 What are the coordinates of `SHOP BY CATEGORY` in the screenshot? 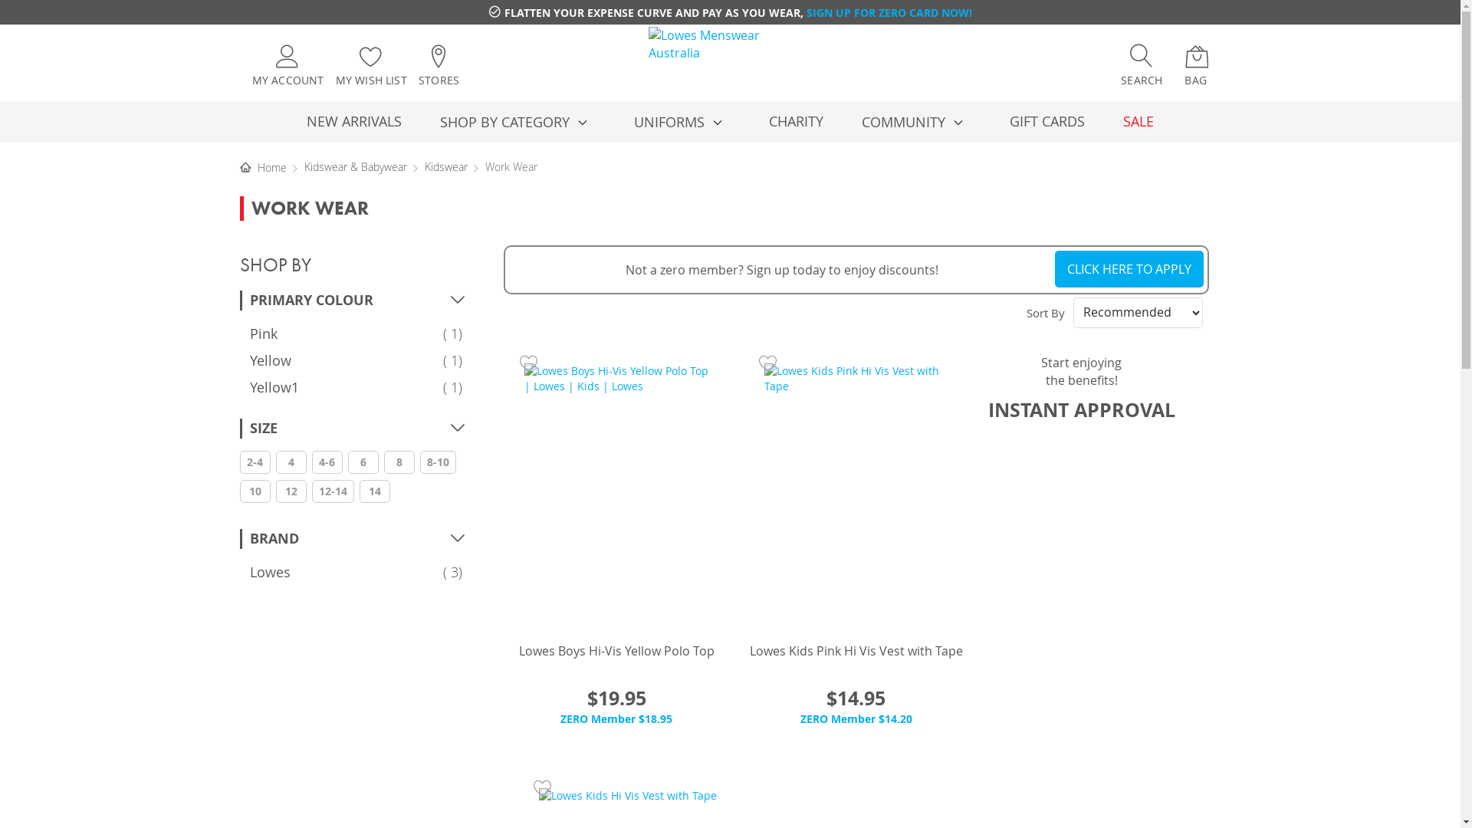 It's located at (518, 122).